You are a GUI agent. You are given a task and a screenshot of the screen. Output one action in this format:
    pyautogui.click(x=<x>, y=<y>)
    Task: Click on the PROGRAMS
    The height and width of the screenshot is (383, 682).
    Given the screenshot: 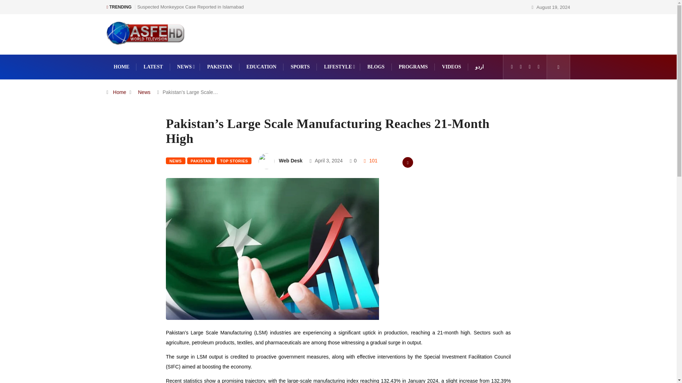 What is the action you would take?
    pyautogui.click(x=413, y=67)
    